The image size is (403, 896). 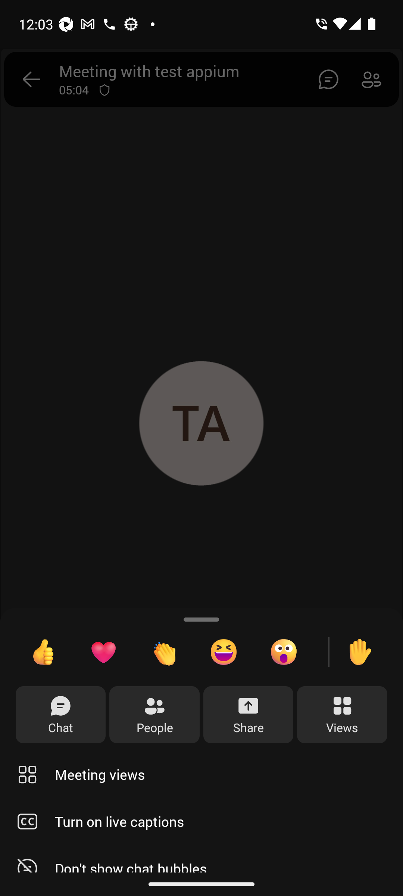 I want to click on Views, so click(x=342, y=715).